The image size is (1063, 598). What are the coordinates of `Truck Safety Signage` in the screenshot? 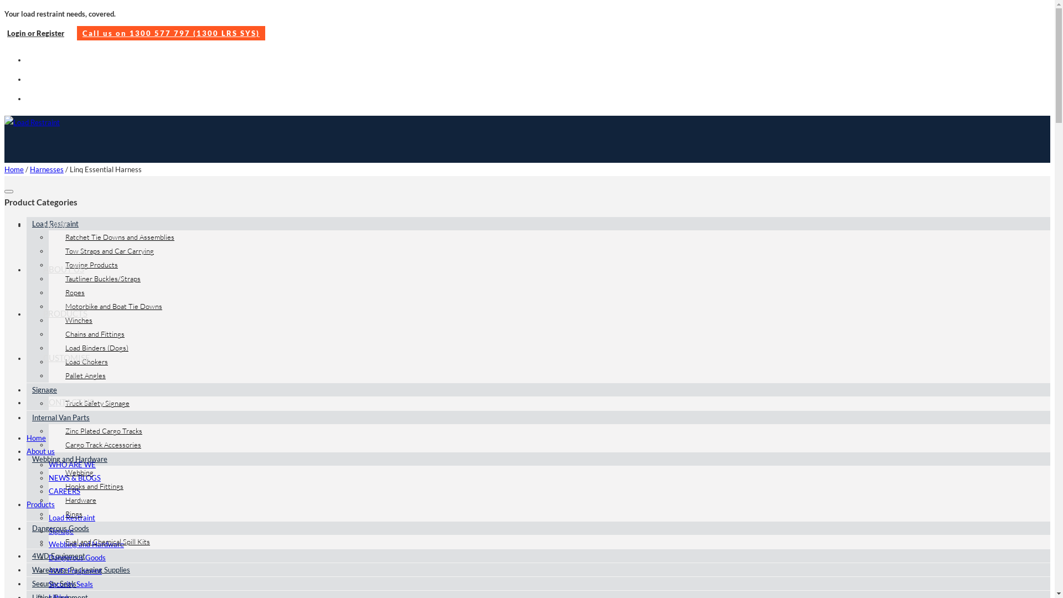 It's located at (95, 403).